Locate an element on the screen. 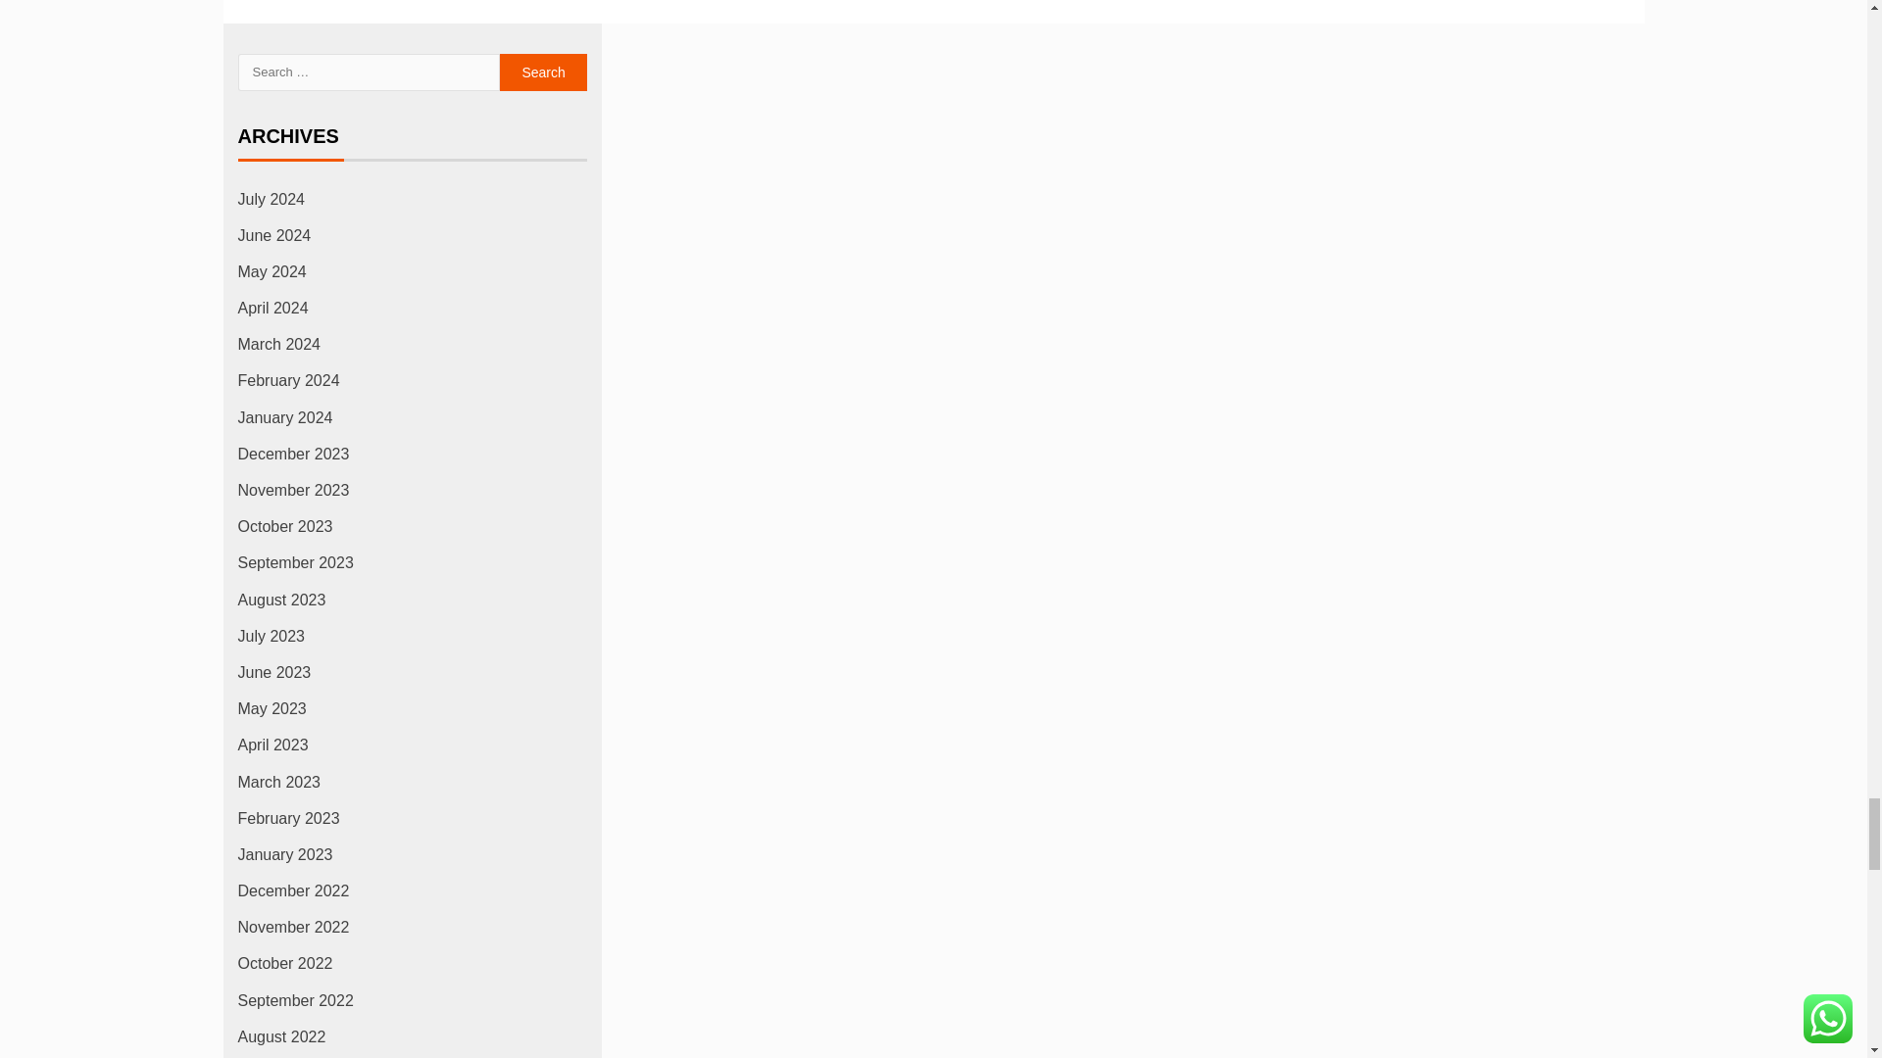  June 2024 is located at coordinates (272, 235).